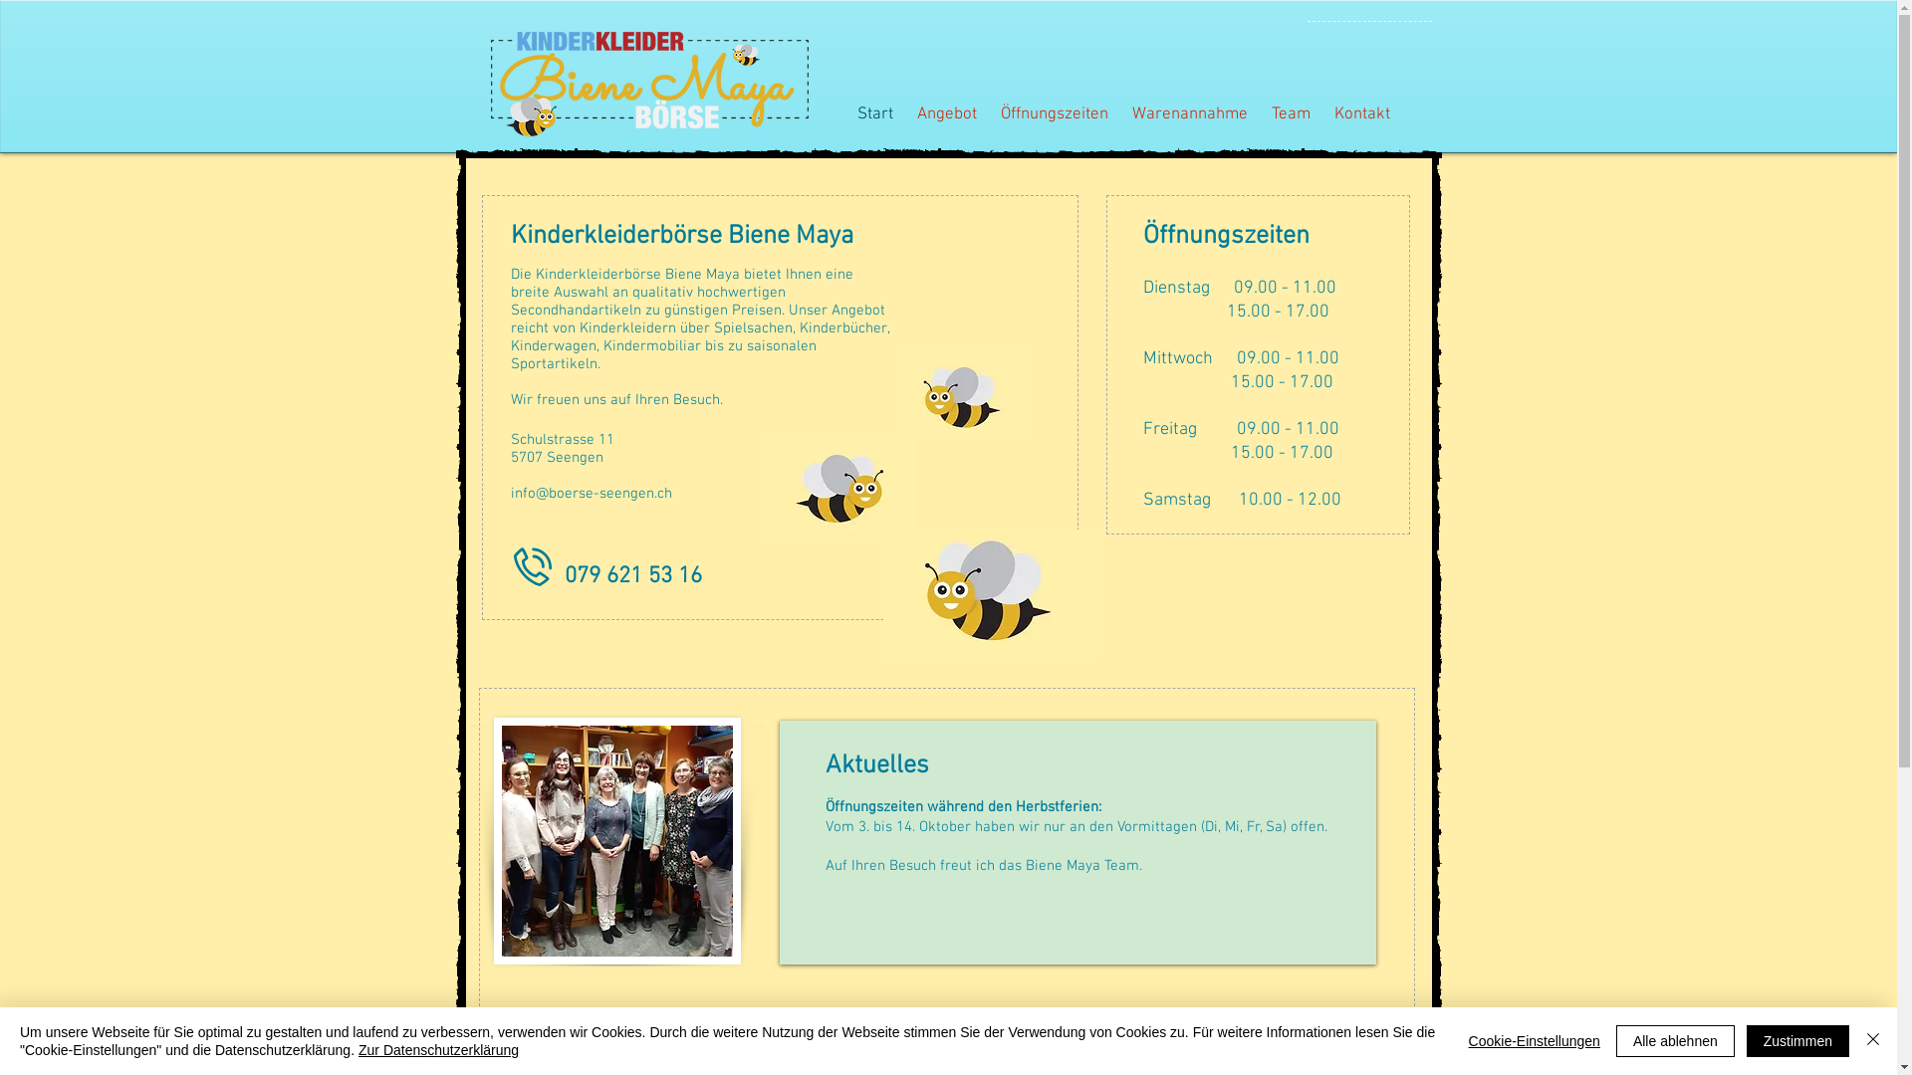 This screenshot has height=1075, width=1912. I want to click on Team, so click(1291, 114).